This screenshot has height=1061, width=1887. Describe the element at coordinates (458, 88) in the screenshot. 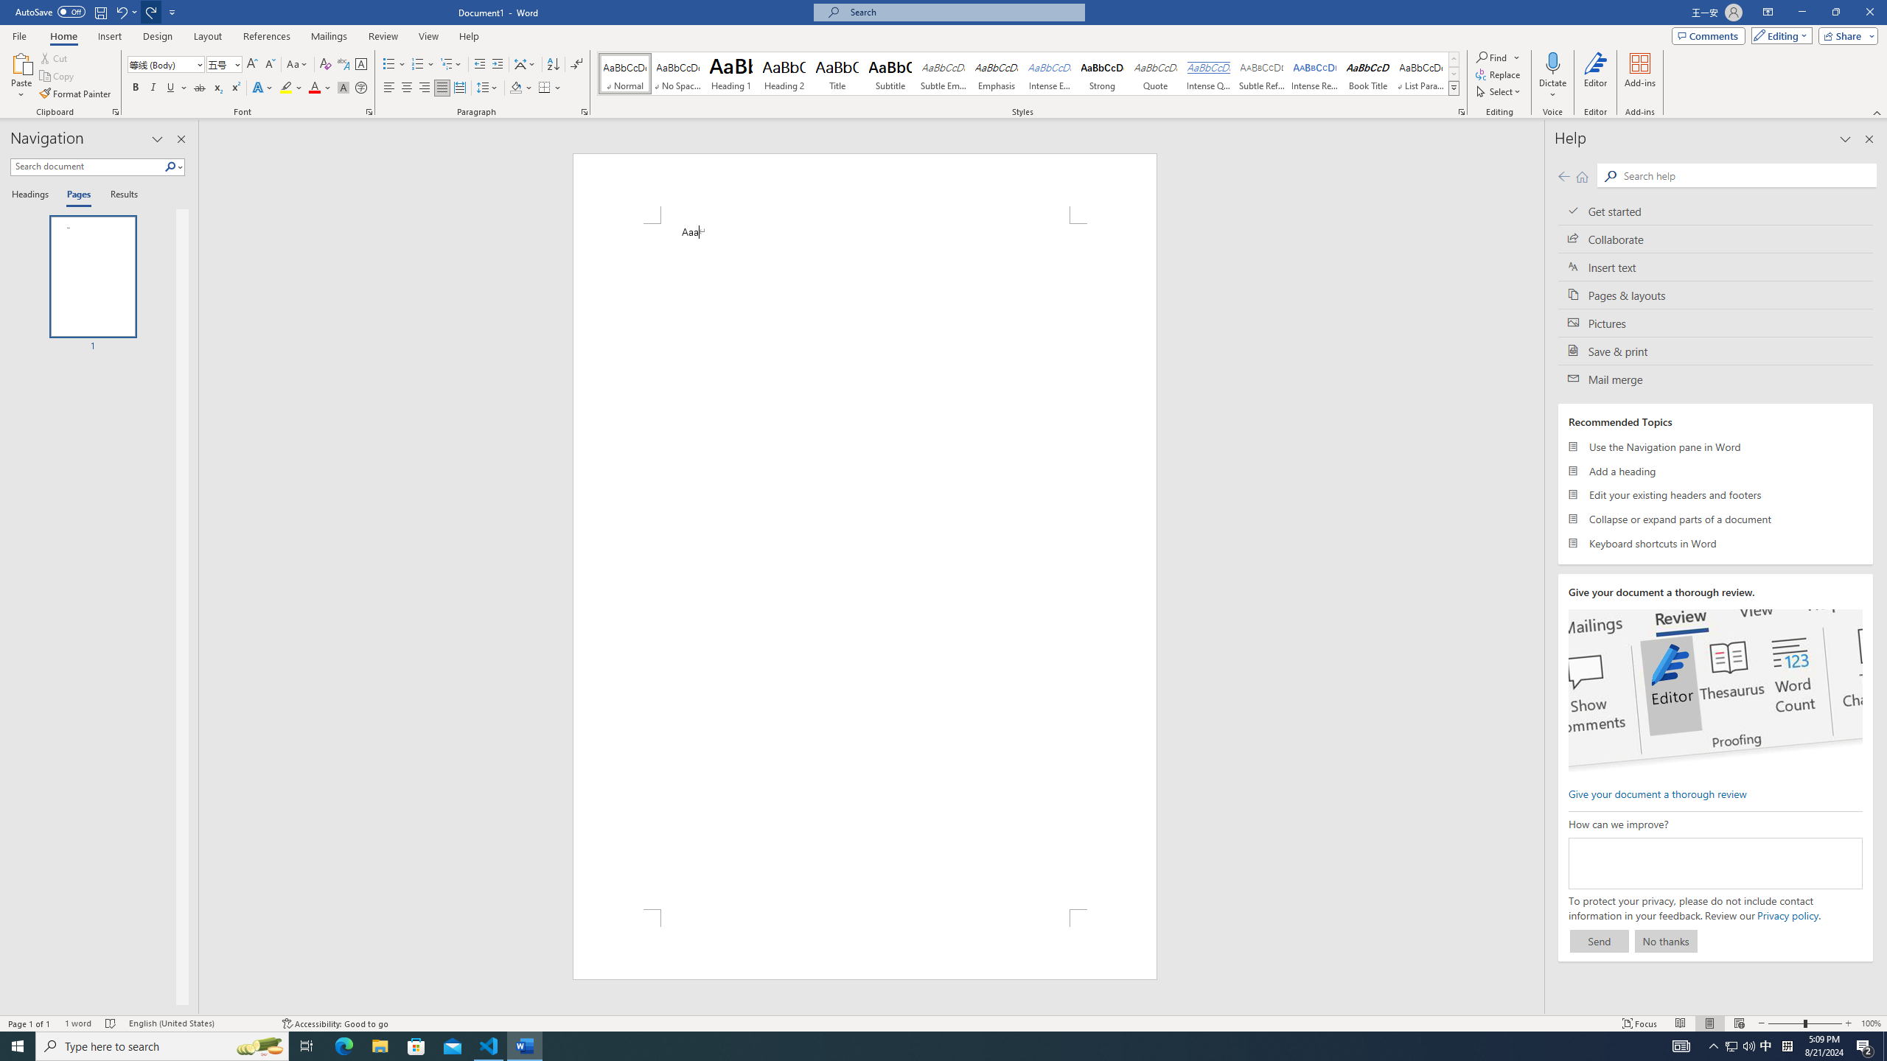

I see `Distributed` at that location.